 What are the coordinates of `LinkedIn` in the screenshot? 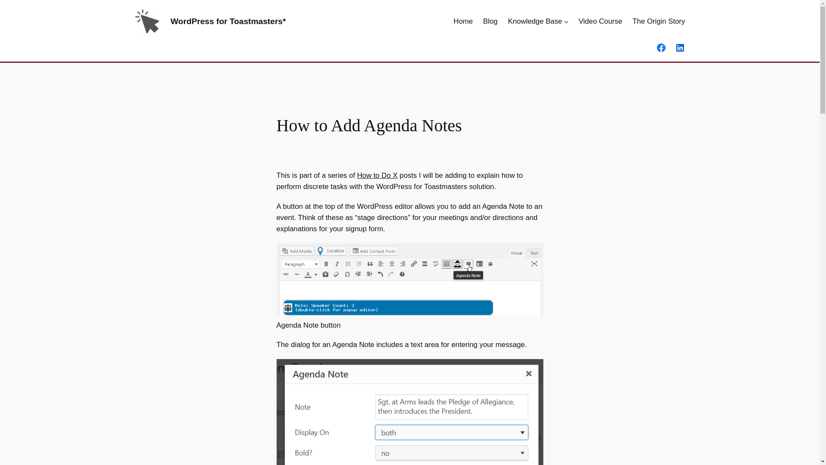 It's located at (680, 48).